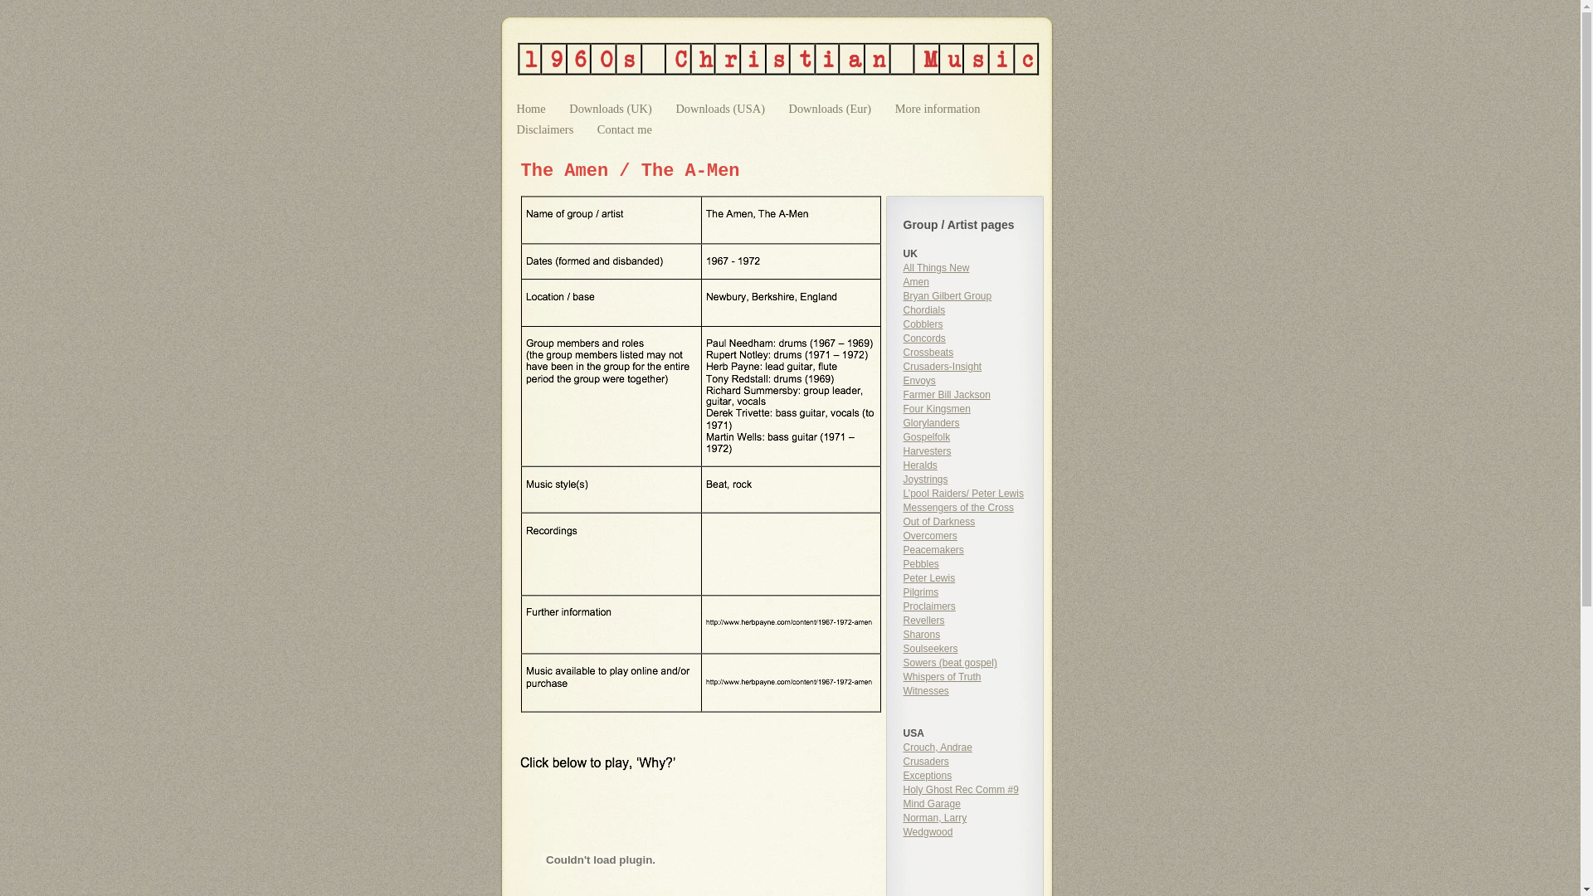 Image resolution: width=1593 pixels, height=896 pixels. I want to click on Messengers of the Cross, so click(957, 508).